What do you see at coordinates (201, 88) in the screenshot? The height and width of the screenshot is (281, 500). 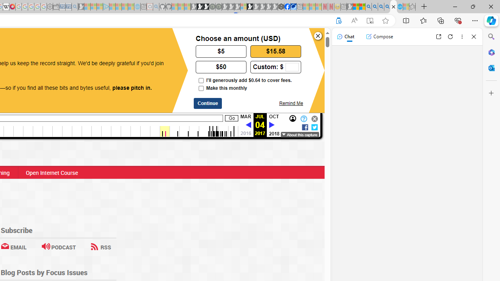 I see `Make this monthly` at bounding box center [201, 88].